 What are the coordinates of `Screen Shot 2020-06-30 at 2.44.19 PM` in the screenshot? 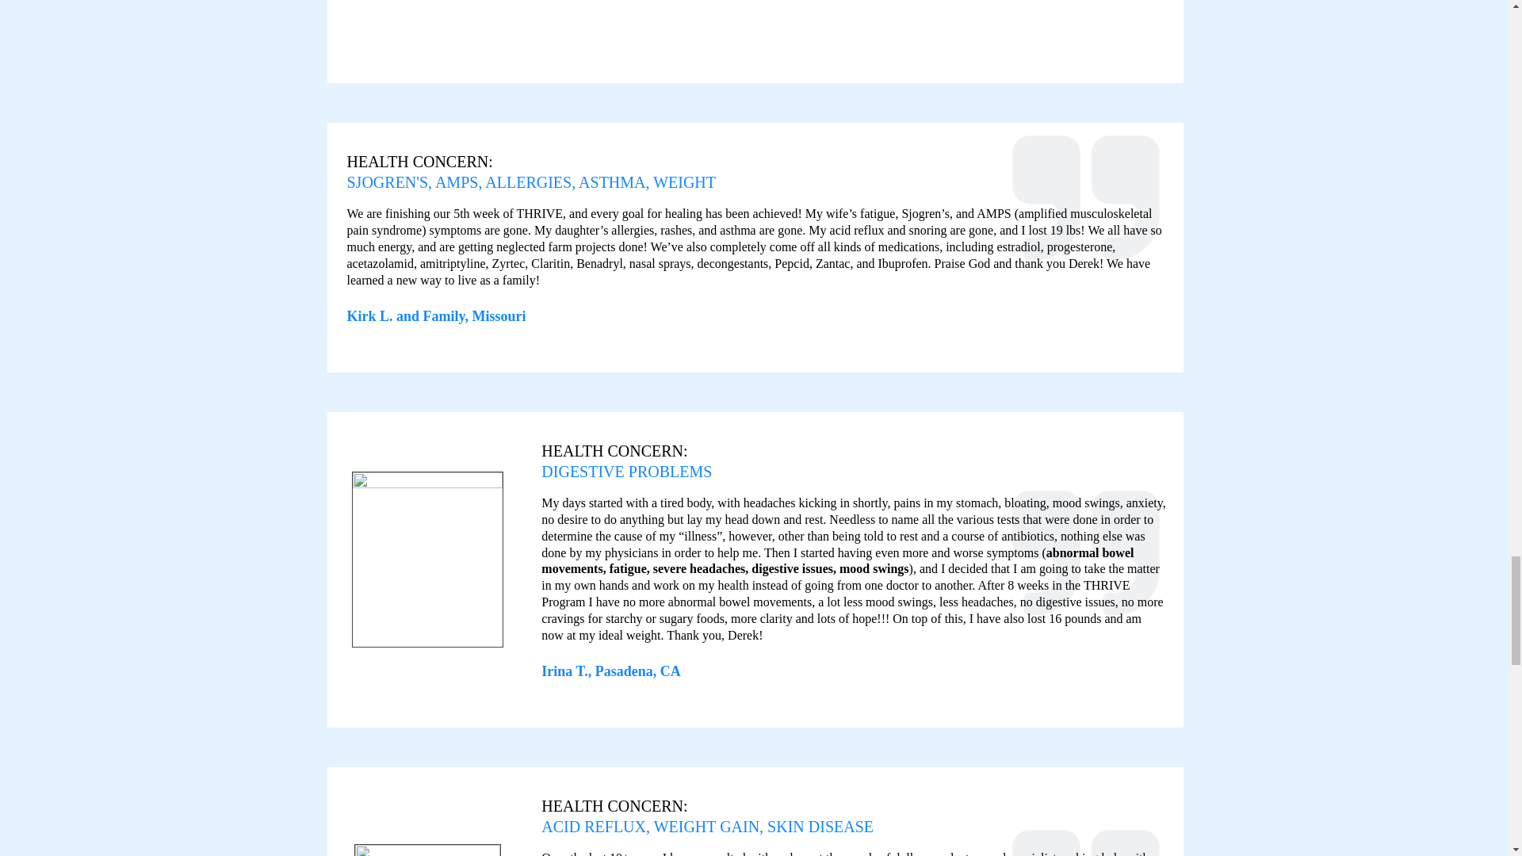 It's located at (747, 18).